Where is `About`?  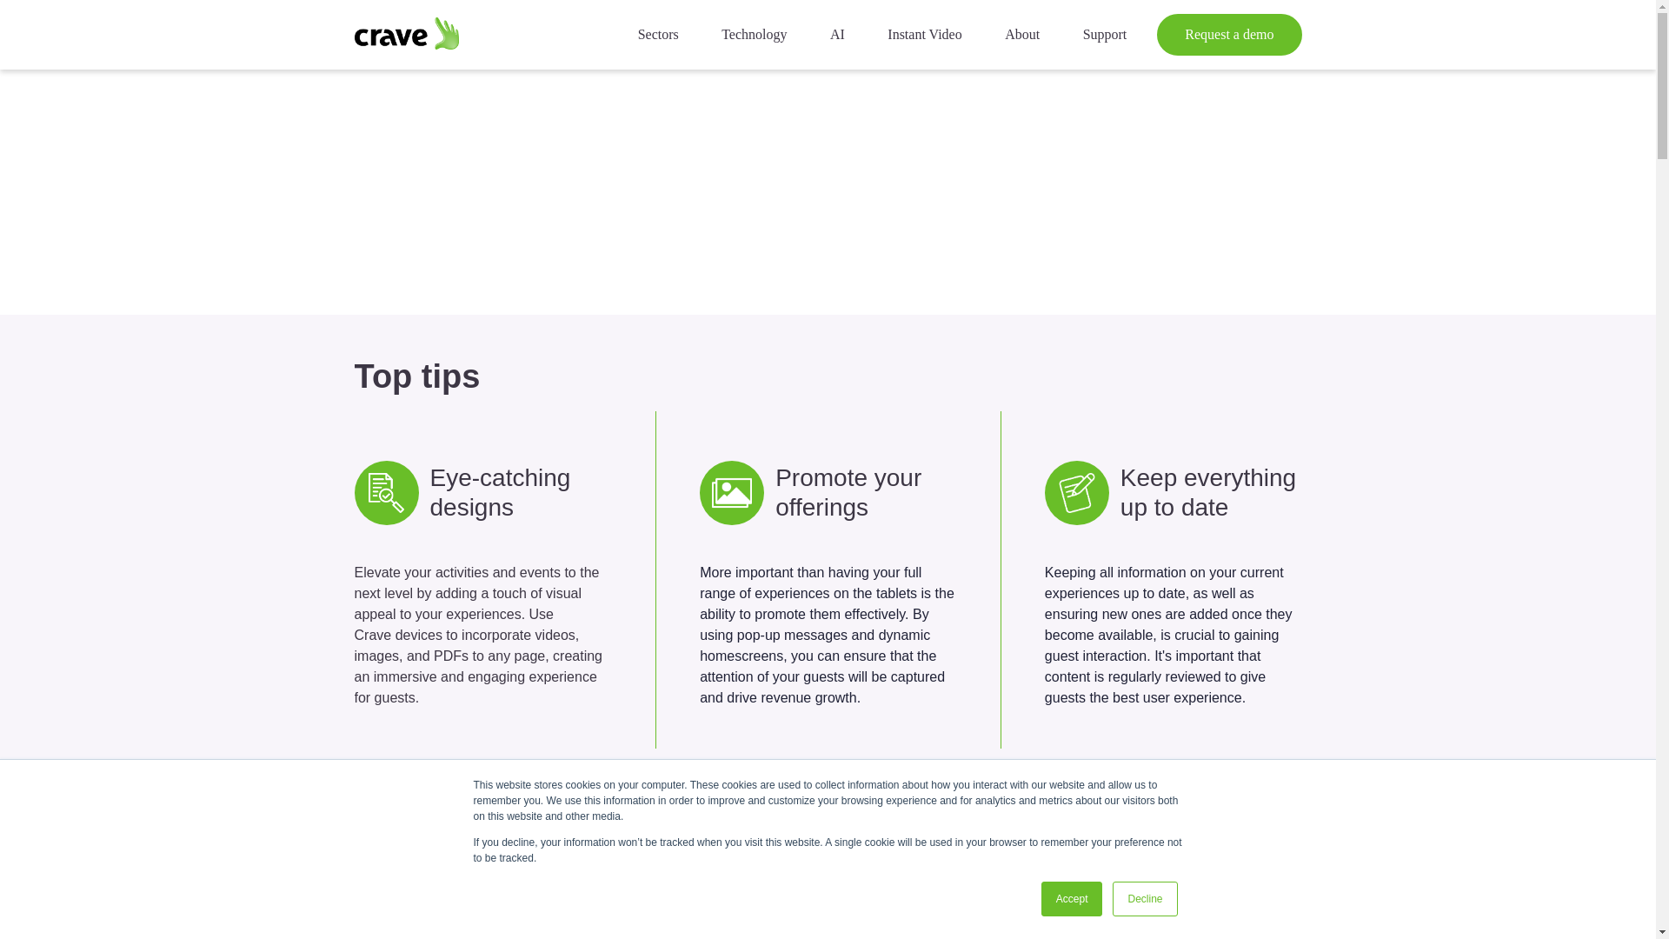
About is located at coordinates (1022, 35).